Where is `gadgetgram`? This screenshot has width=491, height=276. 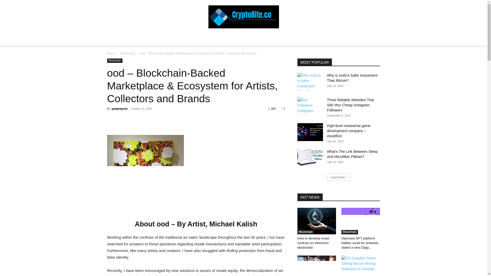 gadgetgram is located at coordinates (119, 108).